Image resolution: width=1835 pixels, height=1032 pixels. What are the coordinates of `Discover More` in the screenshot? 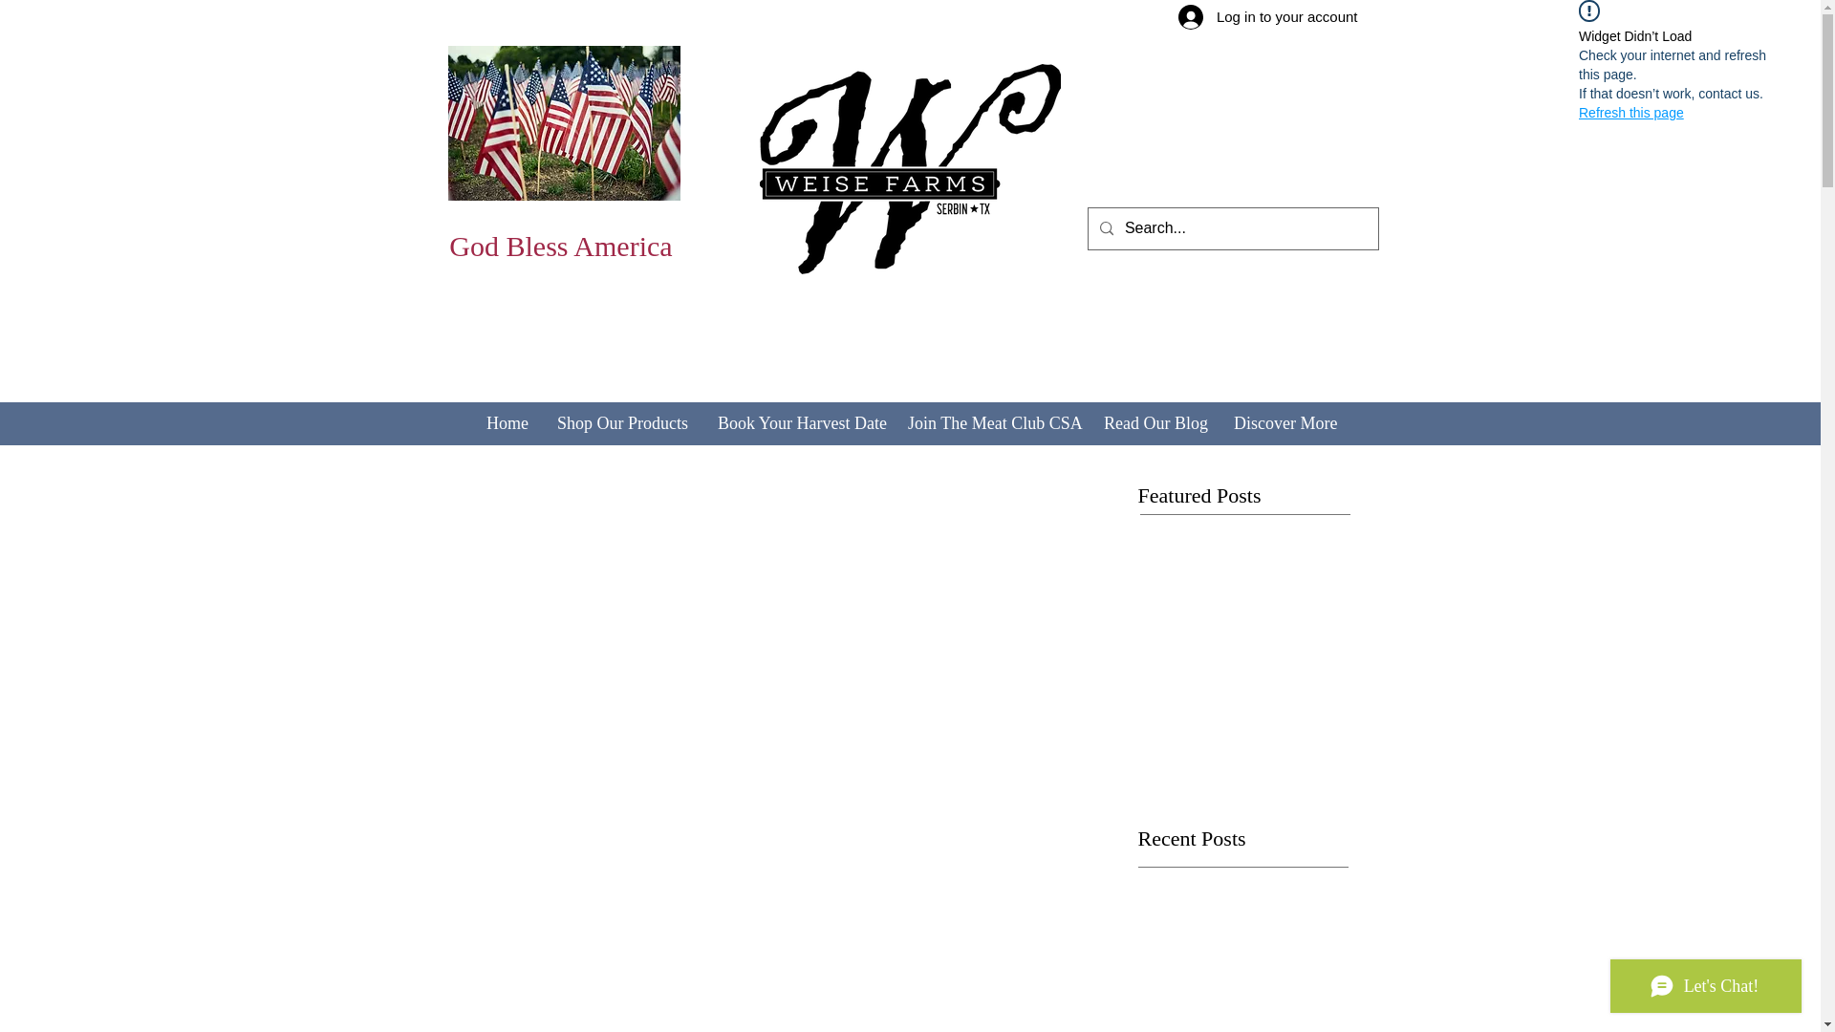 It's located at (1283, 423).